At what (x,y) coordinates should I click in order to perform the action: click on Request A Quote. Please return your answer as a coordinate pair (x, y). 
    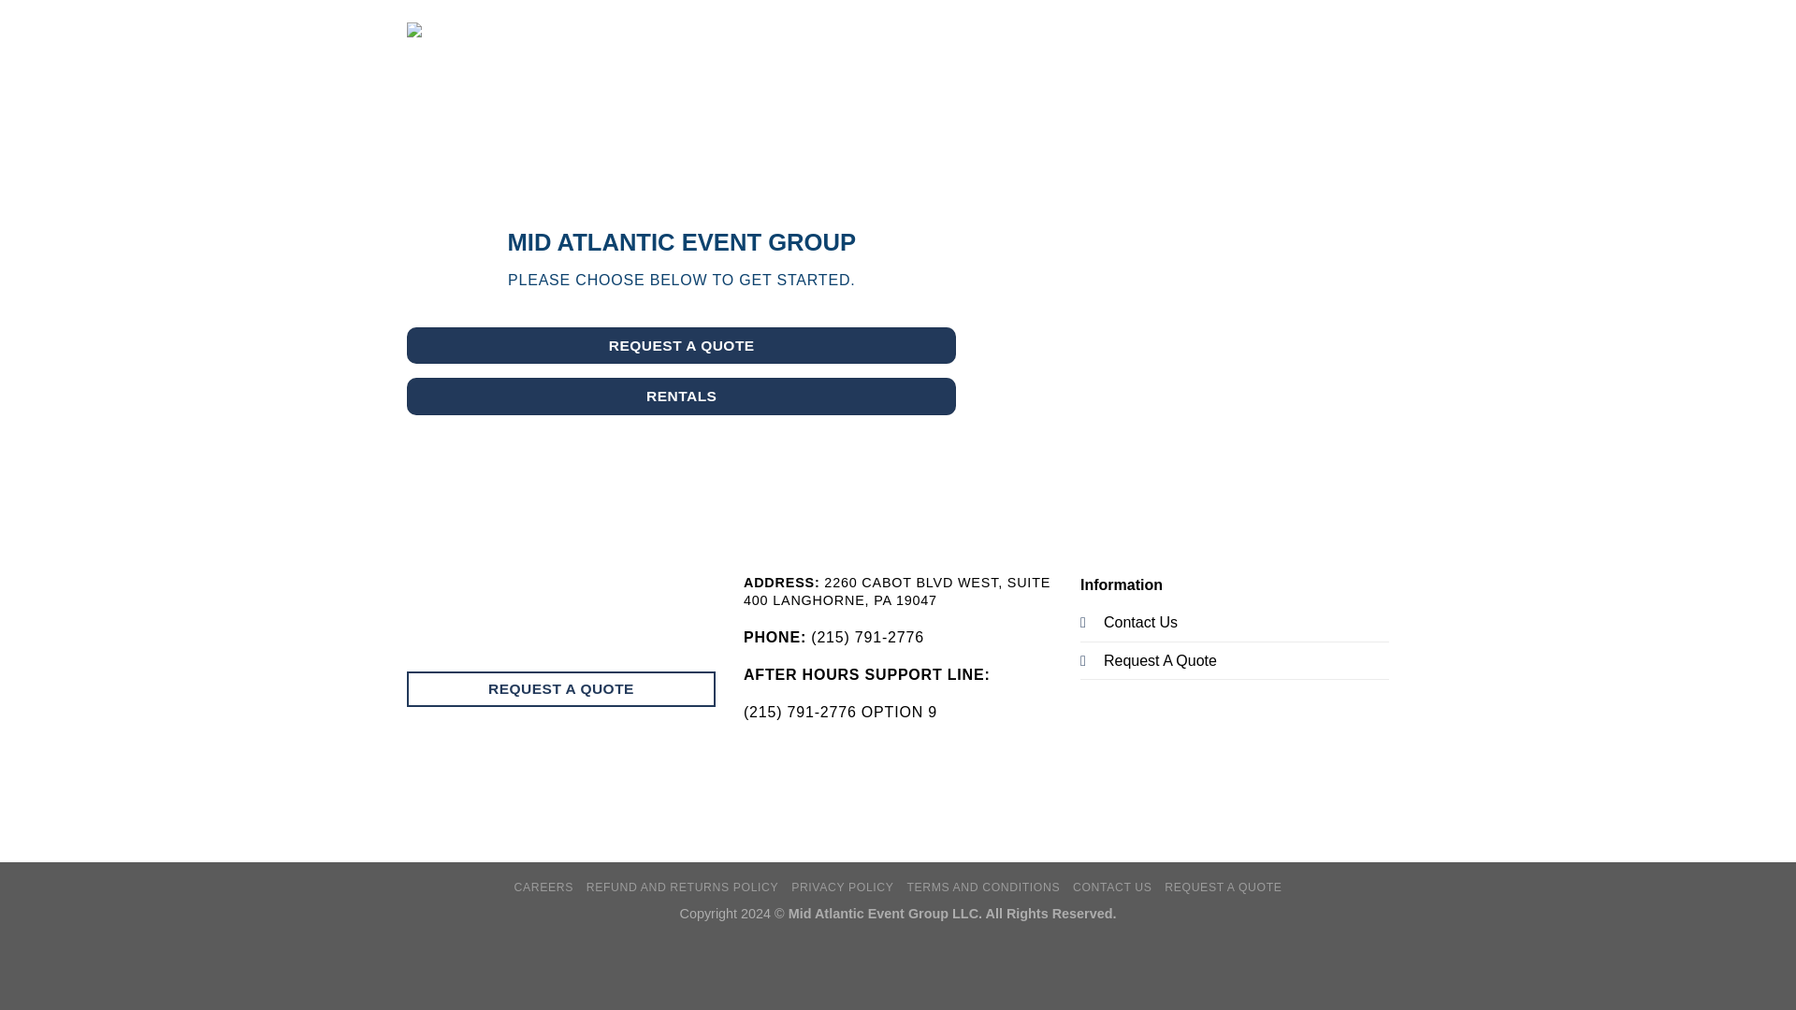
    Looking at the image, I should click on (1160, 660).